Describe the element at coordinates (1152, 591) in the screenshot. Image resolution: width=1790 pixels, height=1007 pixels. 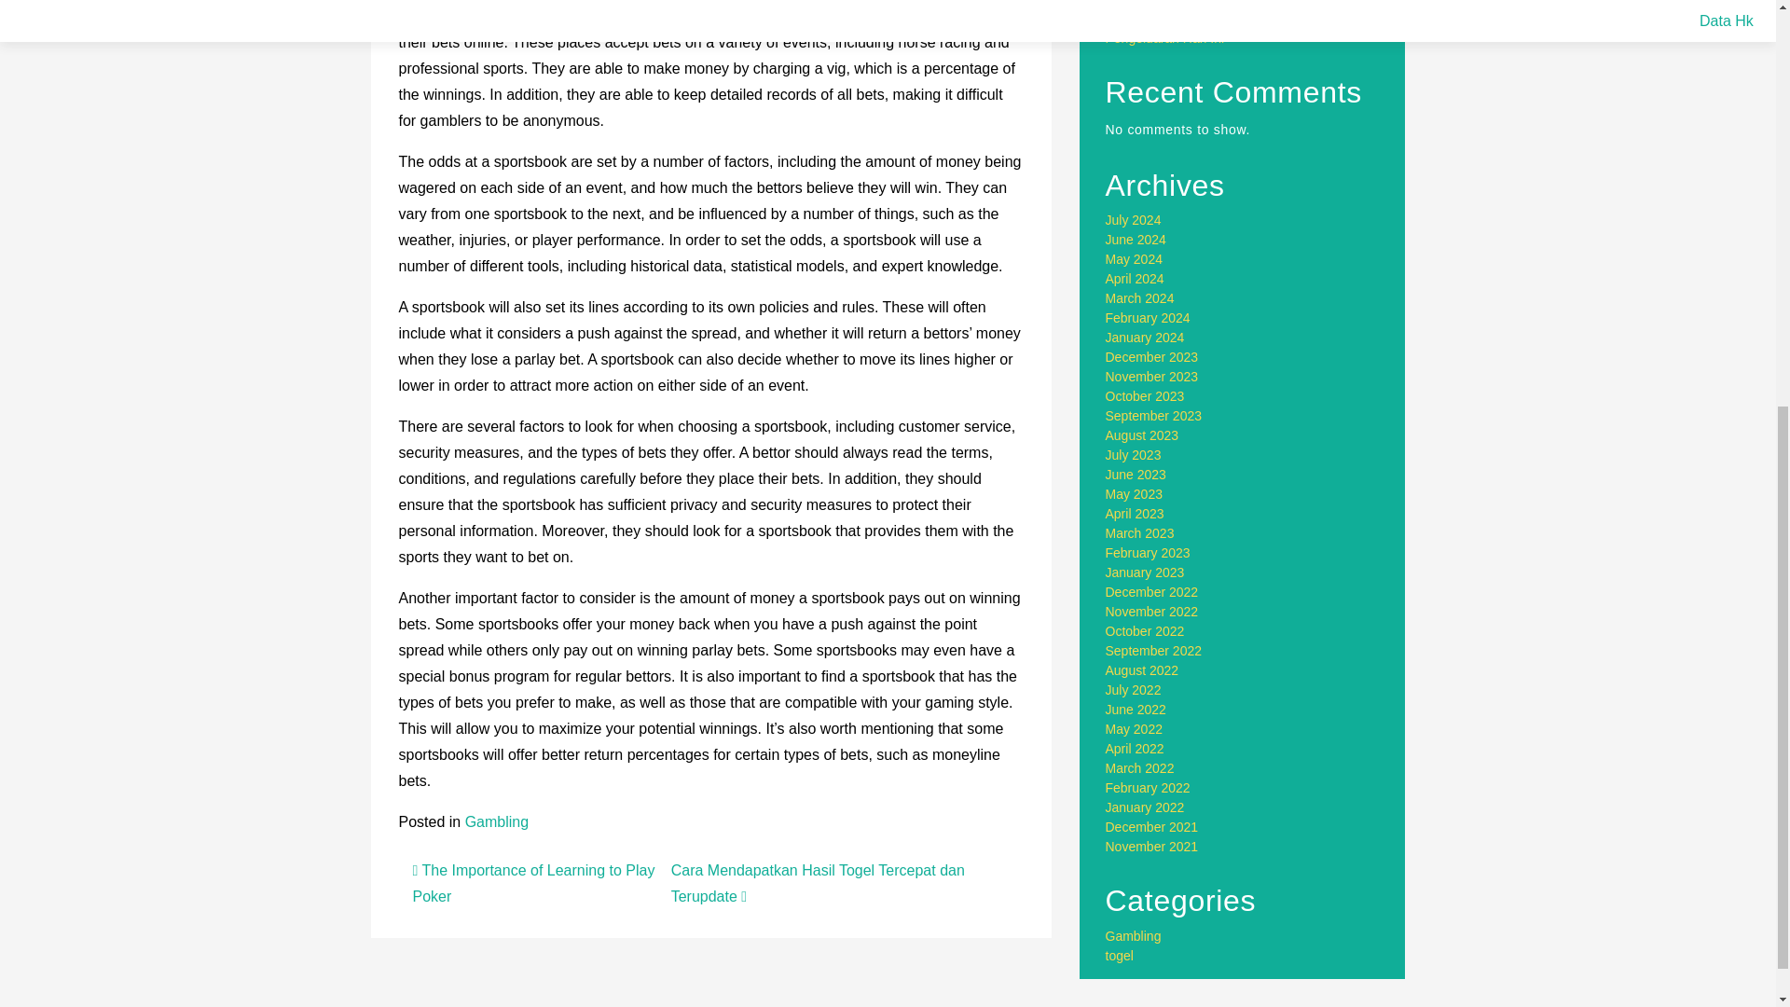
I see `December 2022` at that location.